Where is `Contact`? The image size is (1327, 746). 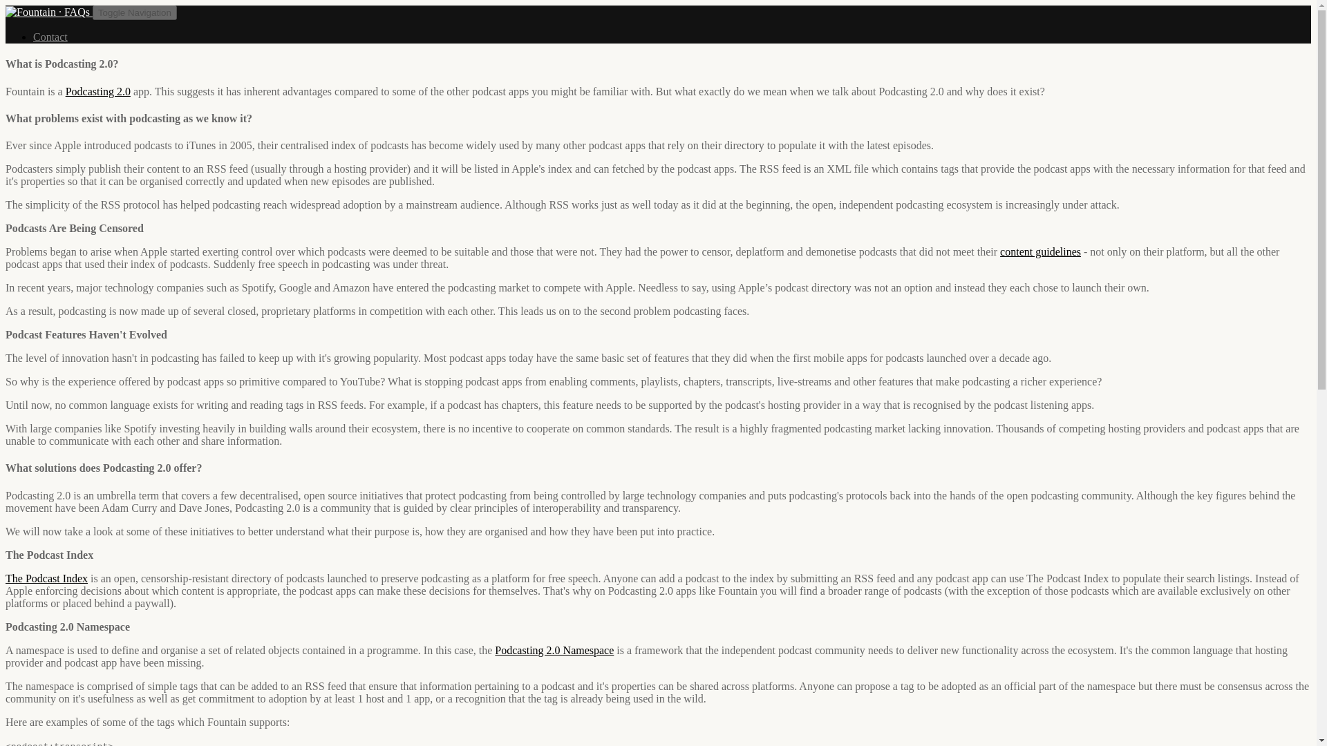 Contact is located at coordinates (50, 37).